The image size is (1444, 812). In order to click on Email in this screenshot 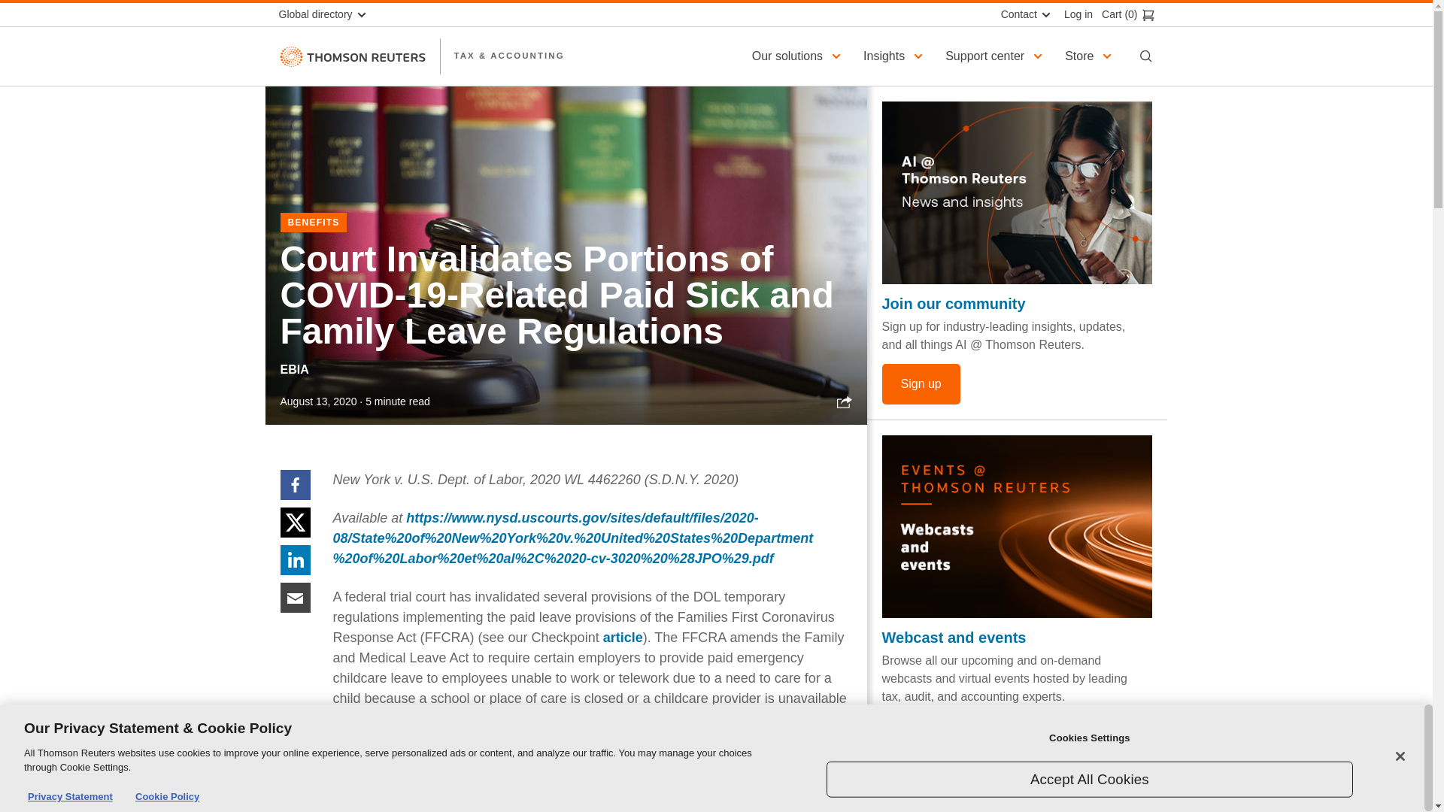, I will do `click(295, 597)`.